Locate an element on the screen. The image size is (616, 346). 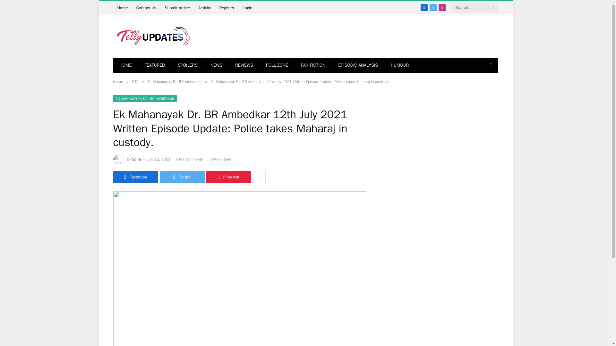
Switch to Dark Design - easier on eyes. is located at coordinates (490, 65).